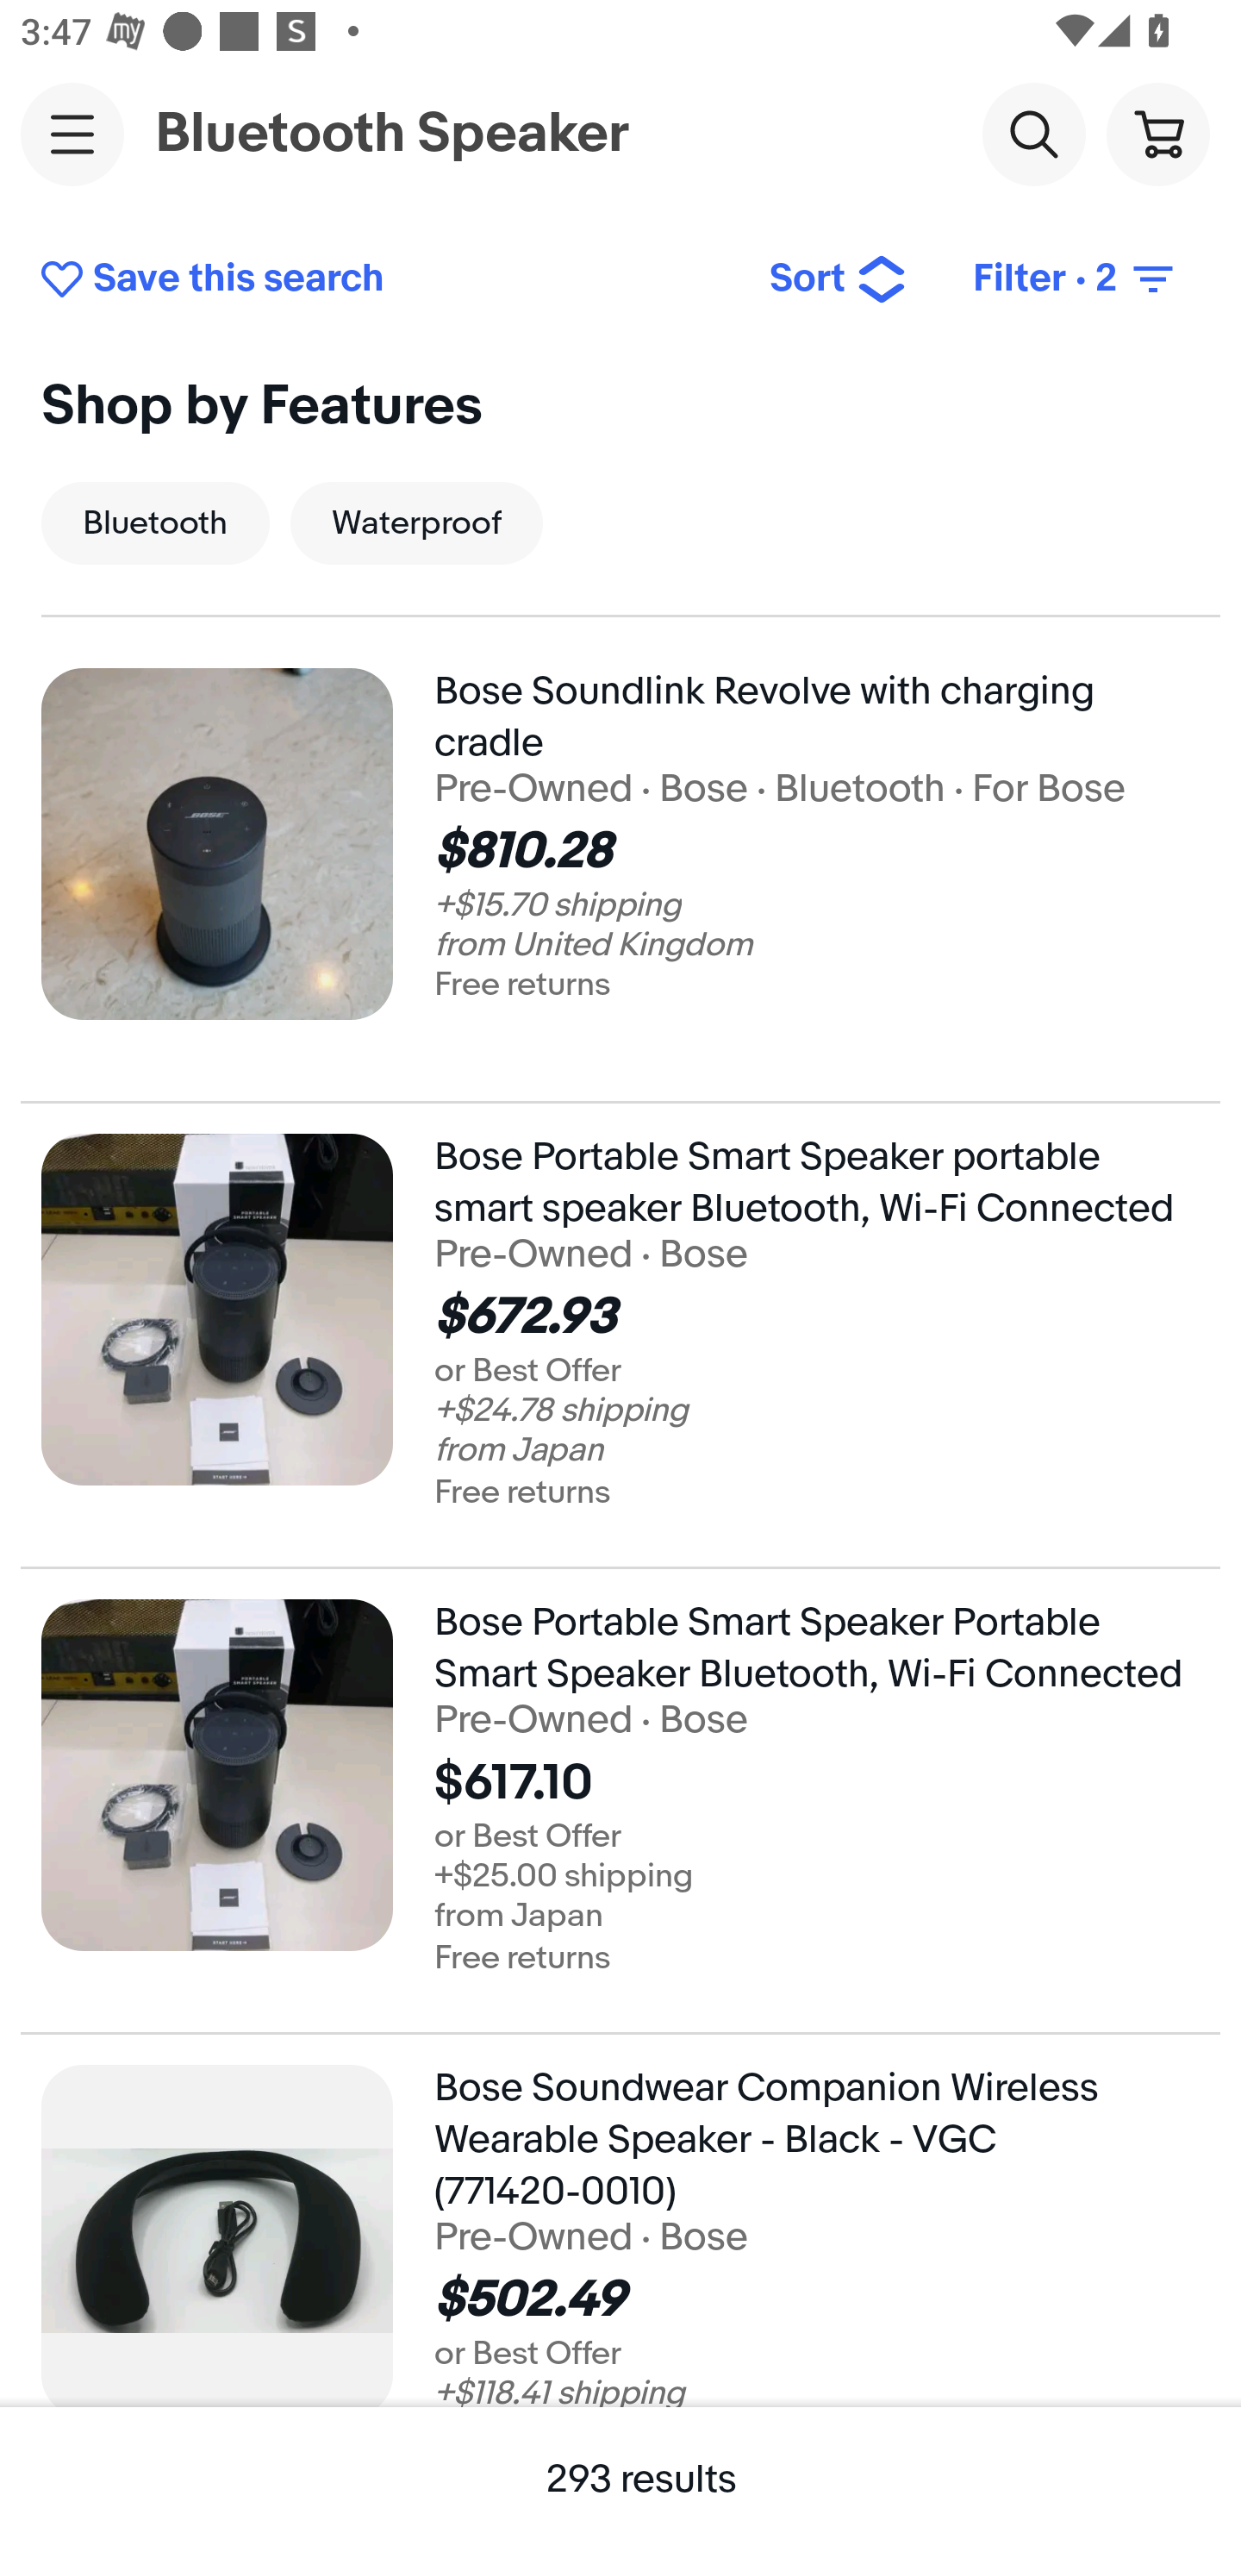  I want to click on Sort, so click(838, 279).